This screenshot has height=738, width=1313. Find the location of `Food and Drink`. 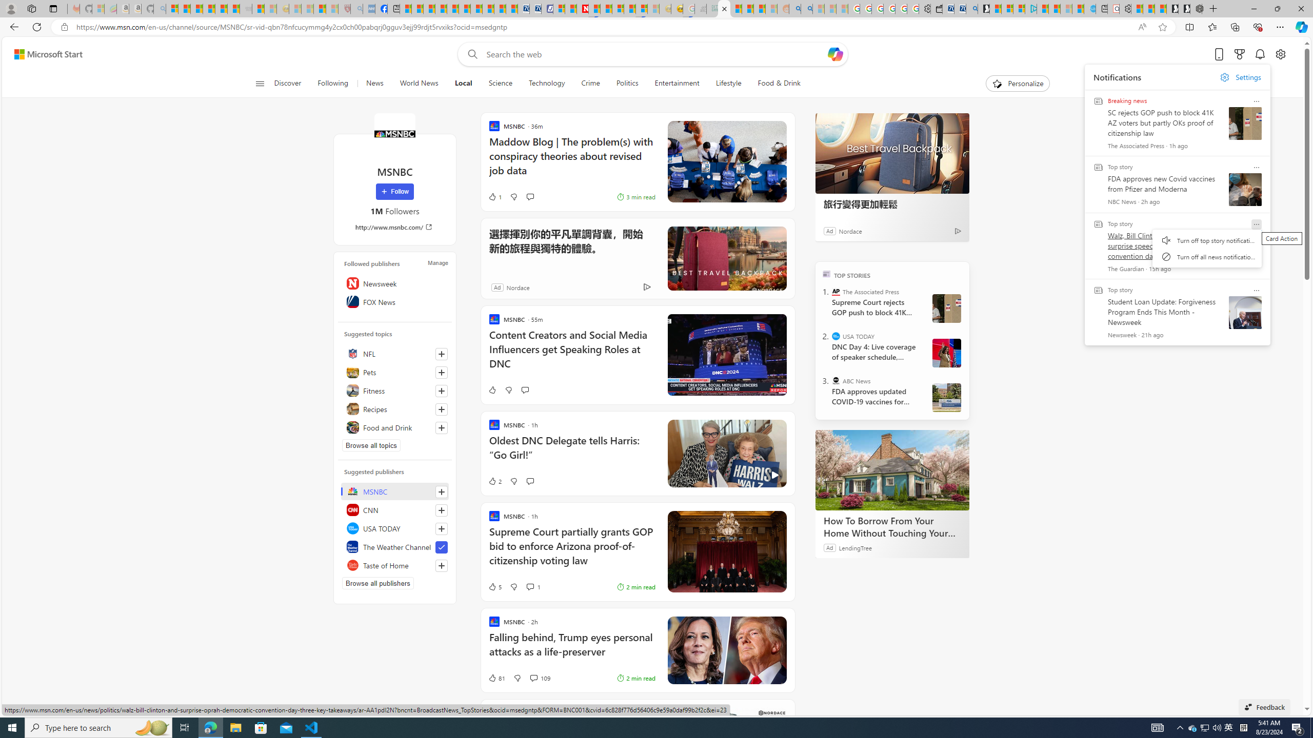

Food and Drink is located at coordinates (395, 427).